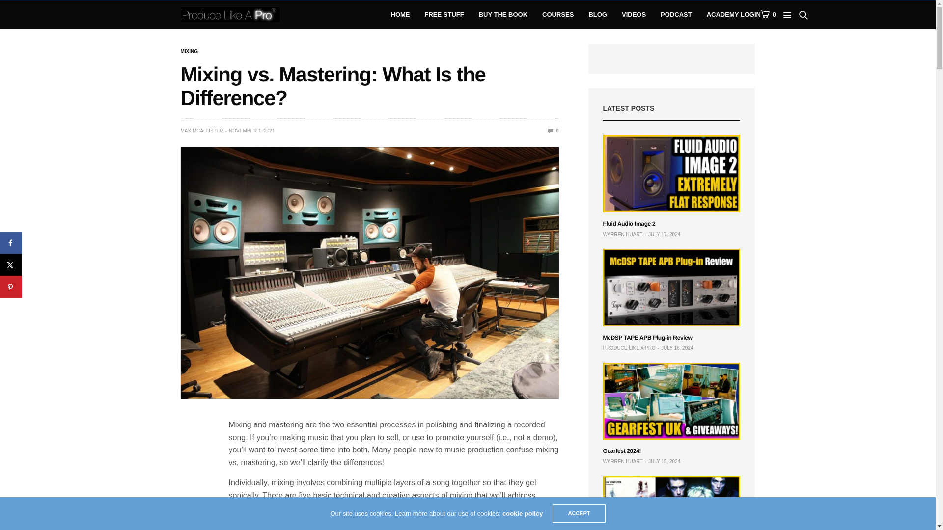  I want to click on Search, so click(789, 43).